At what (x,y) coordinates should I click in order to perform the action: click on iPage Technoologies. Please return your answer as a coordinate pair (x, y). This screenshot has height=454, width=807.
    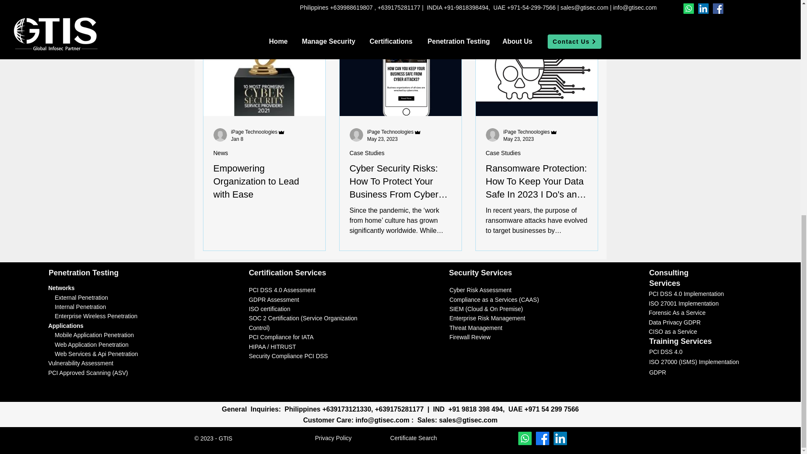
    Looking at the image, I should click on (394, 131).